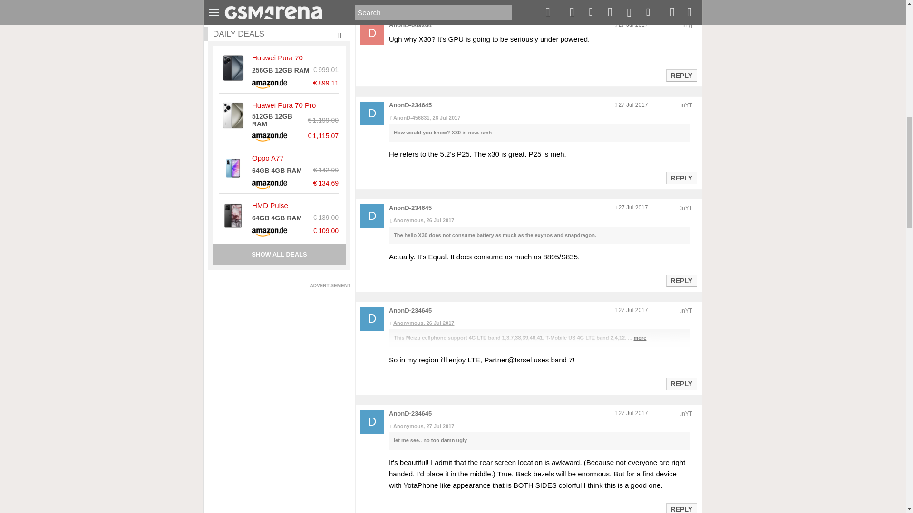 This screenshot has height=513, width=913. Describe the element at coordinates (681, 178) in the screenshot. I see `Reply to this post` at that location.